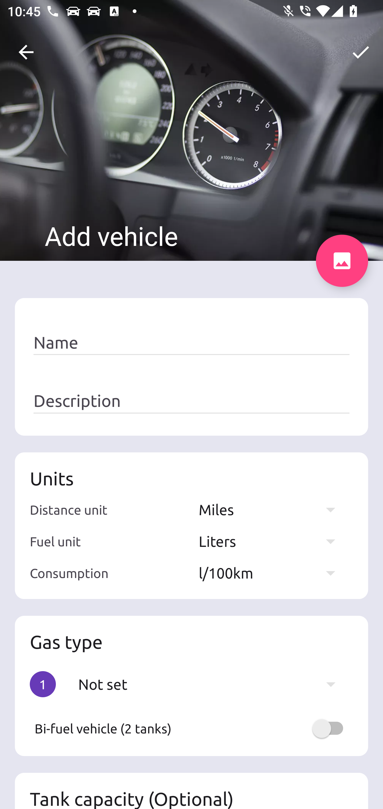  Describe the element at coordinates (272, 573) in the screenshot. I see `l/100km` at that location.